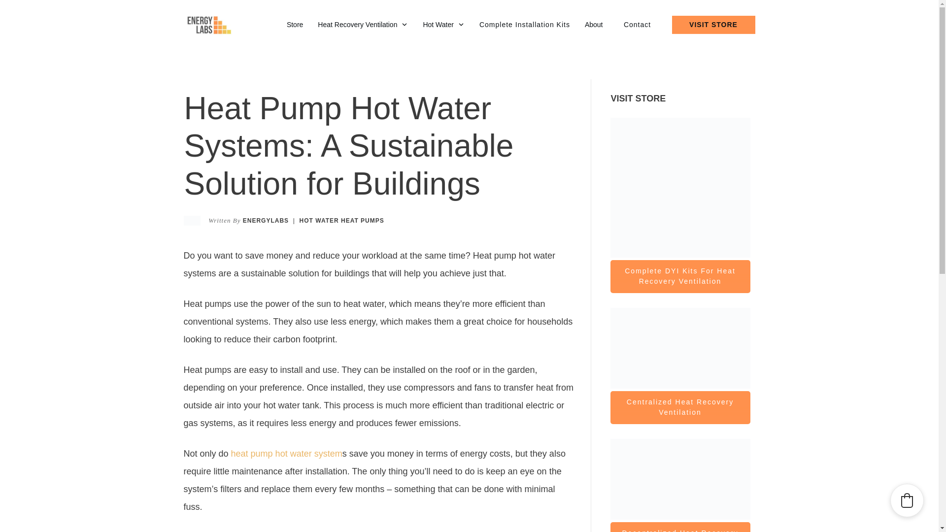 The image size is (946, 532). I want to click on energylabs-1987956286, so click(680, 479).